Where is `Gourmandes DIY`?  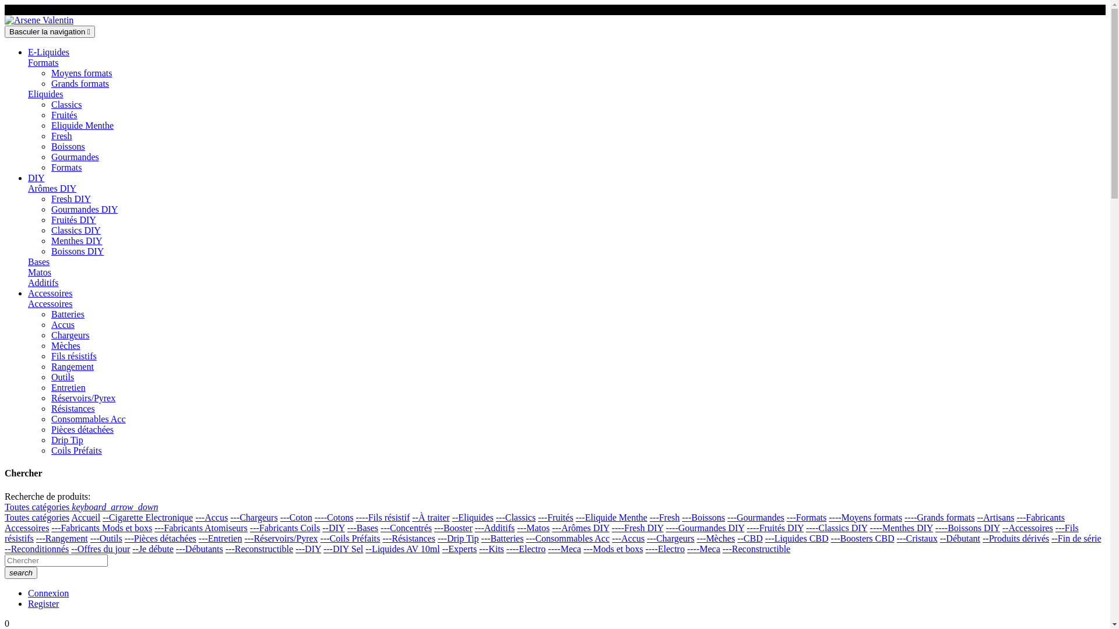
Gourmandes DIY is located at coordinates (85, 210).